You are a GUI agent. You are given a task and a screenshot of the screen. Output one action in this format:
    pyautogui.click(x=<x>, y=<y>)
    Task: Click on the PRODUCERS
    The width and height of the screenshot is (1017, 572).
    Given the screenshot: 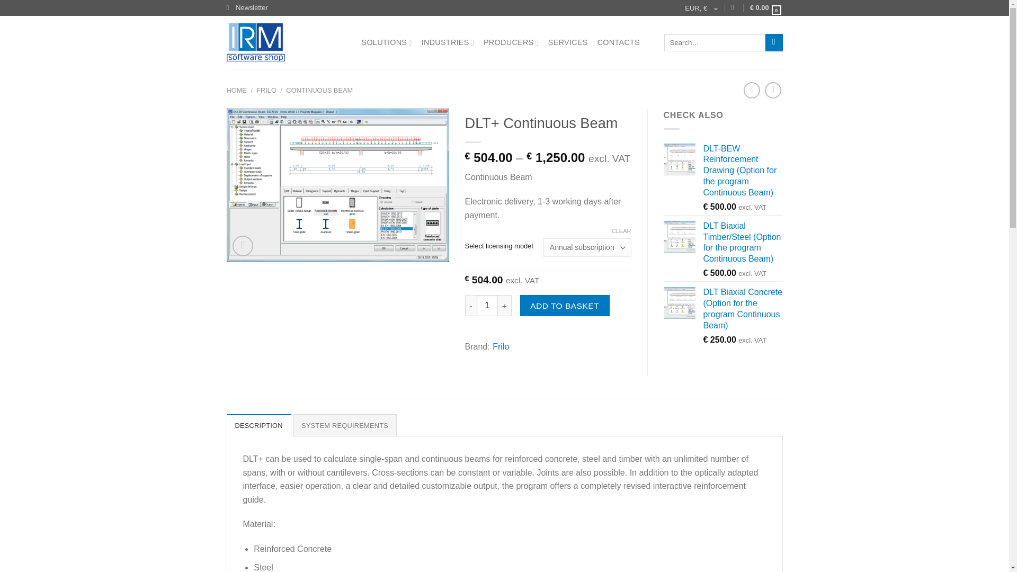 What is the action you would take?
    pyautogui.click(x=511, y=42)
    